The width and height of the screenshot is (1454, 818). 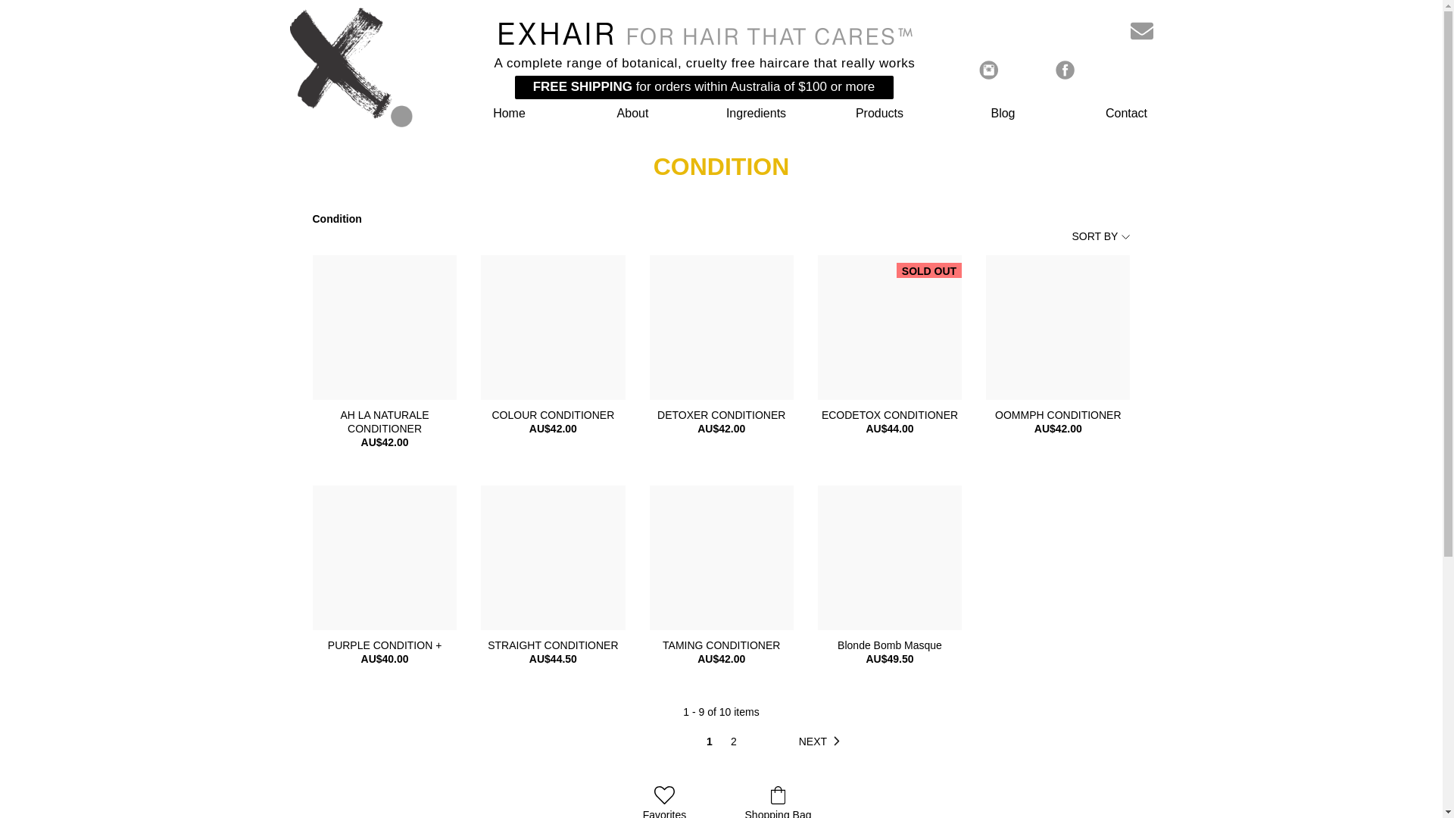 What do you see at coordinates (890, 415) in the screenshot?
I see `ECODETOX CONDITIONER` at bounding box center [890, 415].